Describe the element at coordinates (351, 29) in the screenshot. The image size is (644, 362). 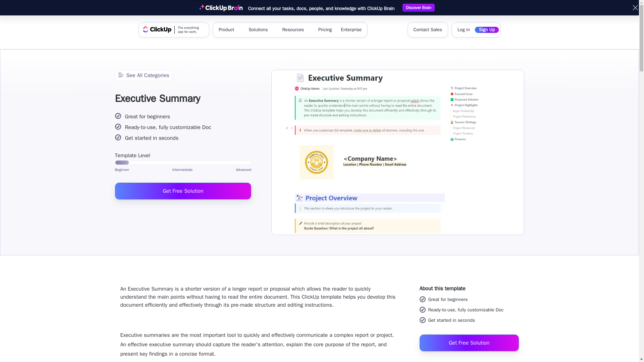
I see `Enterprise` at that location.